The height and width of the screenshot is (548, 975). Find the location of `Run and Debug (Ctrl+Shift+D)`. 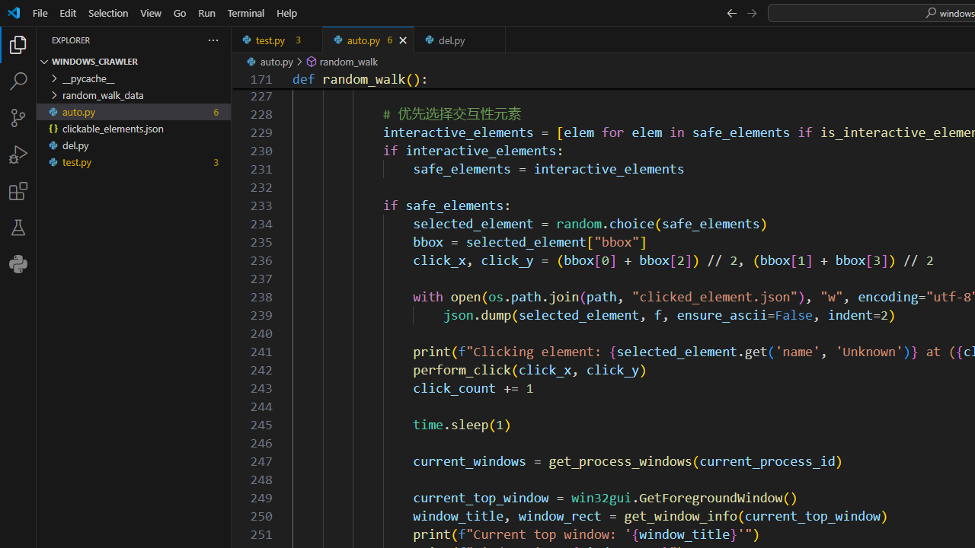

Run and Debug (Ctrl+Shift+D) is located at coordinates (18, 154).